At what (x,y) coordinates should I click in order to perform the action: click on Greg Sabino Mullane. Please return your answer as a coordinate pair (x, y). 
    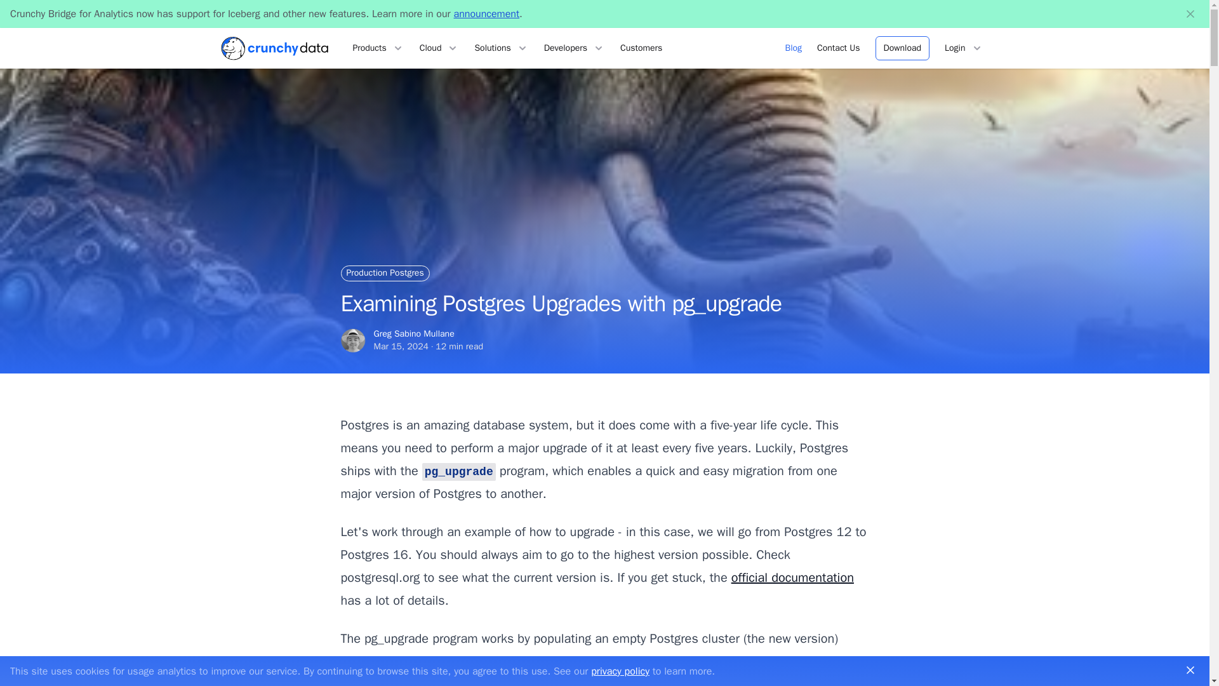
    Looking at the image, I should click on (353, 340).